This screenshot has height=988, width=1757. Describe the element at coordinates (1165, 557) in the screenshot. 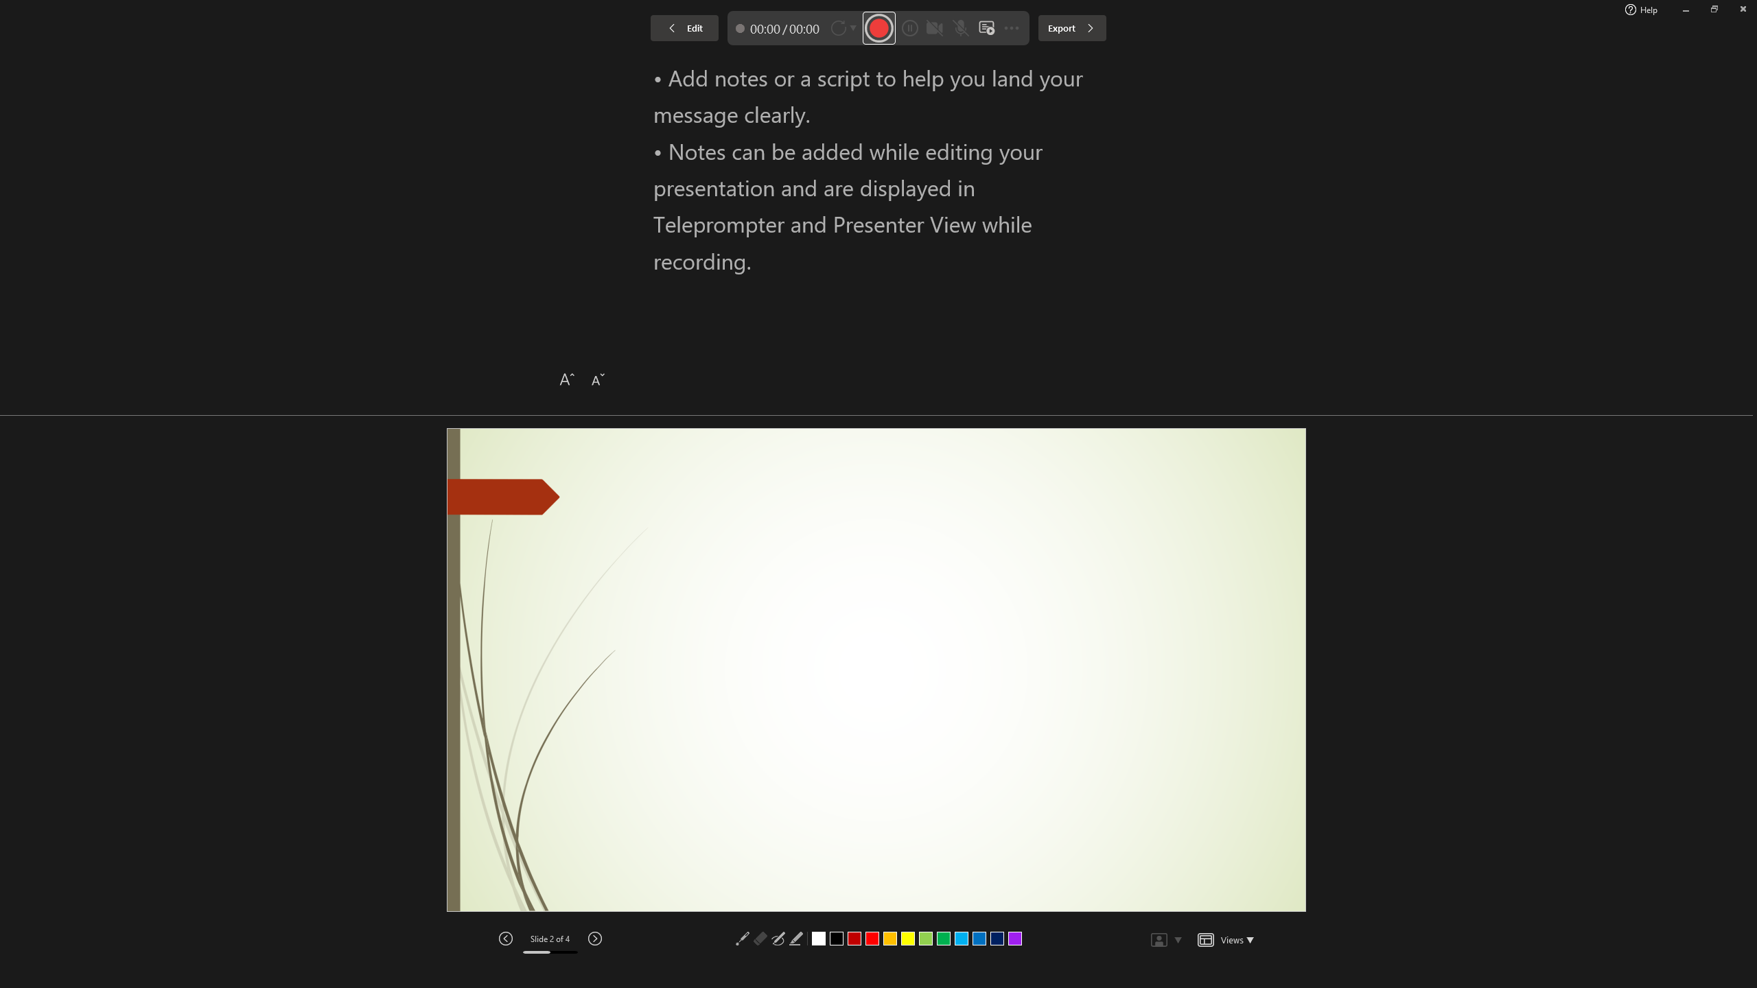

I see `Insert a SmartArt Graphic` at that location.